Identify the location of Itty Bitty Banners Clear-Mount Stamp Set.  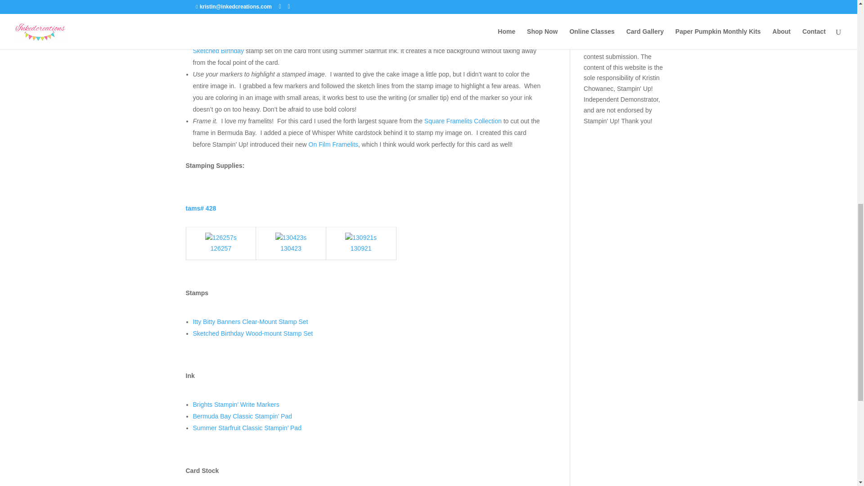
(221, 238).